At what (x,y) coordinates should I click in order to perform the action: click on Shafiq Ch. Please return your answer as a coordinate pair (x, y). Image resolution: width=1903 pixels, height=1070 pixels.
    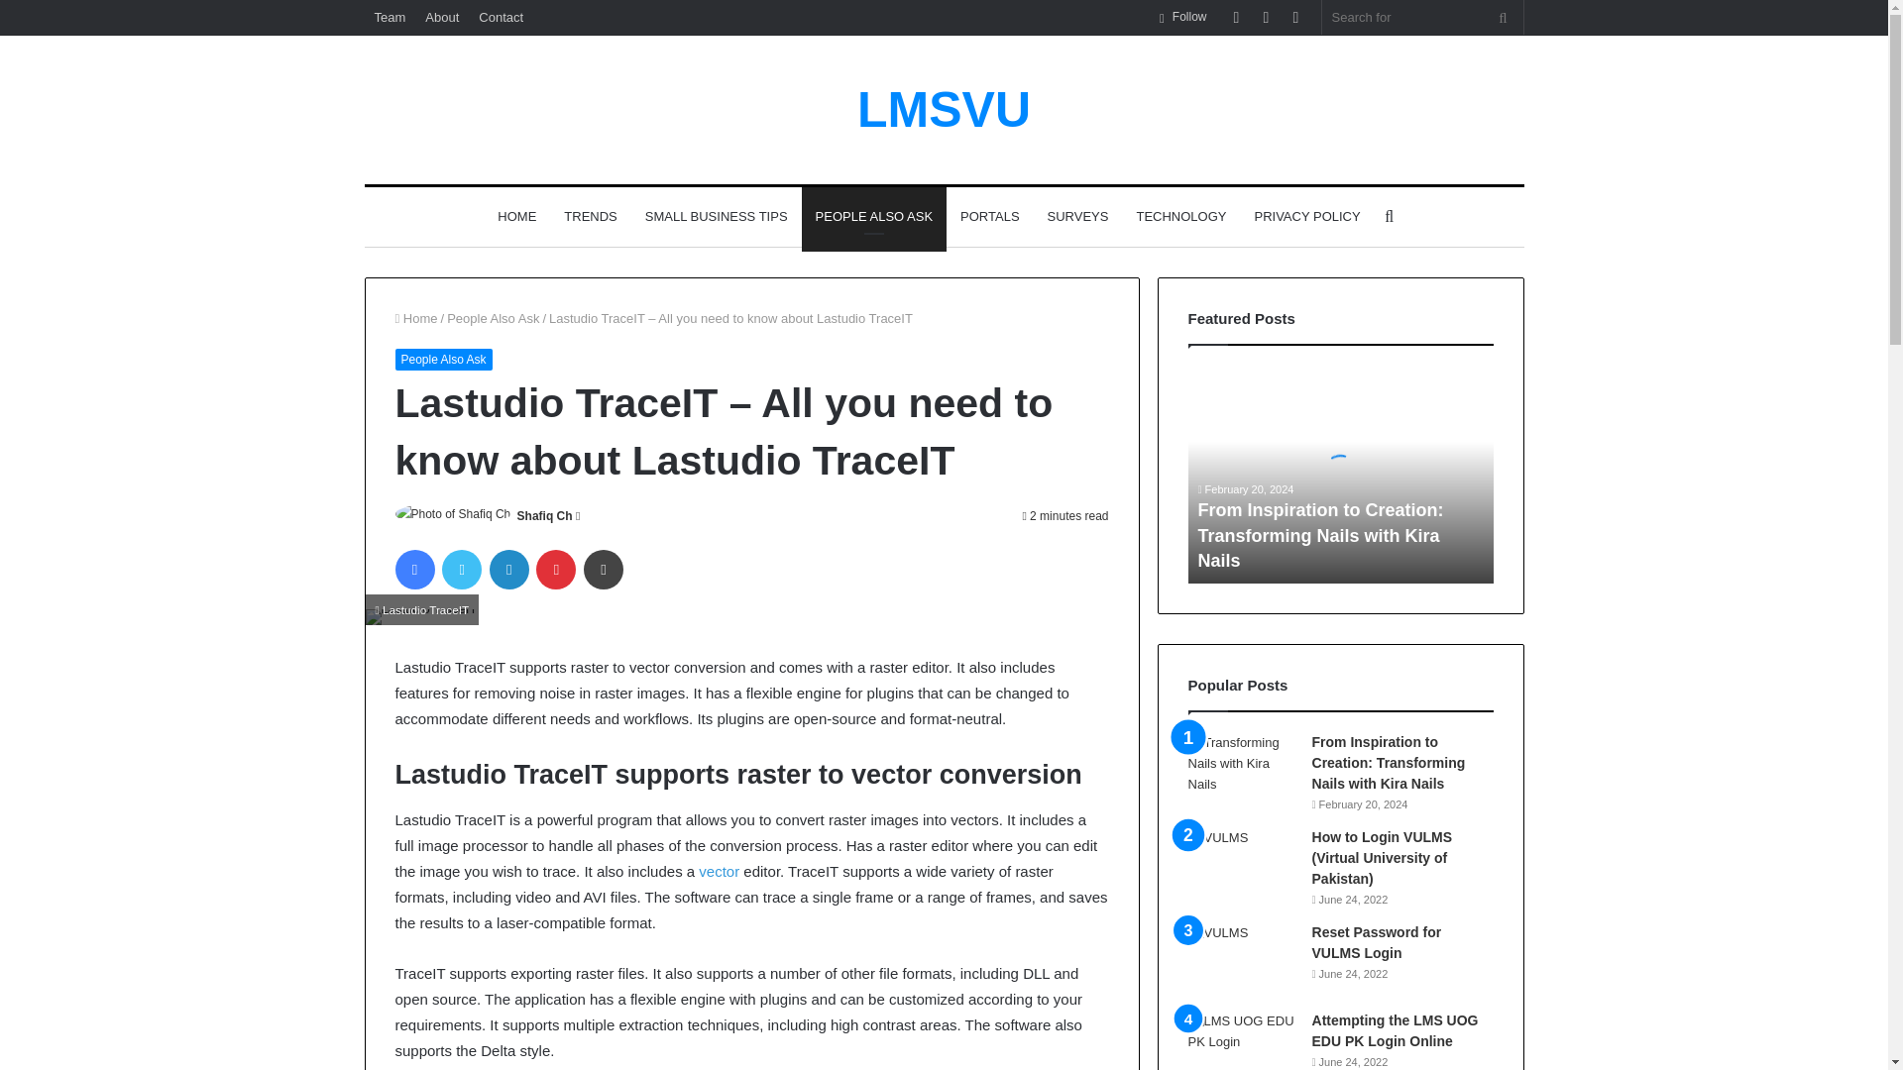
    Looking at the image, I should click on (545, 516).